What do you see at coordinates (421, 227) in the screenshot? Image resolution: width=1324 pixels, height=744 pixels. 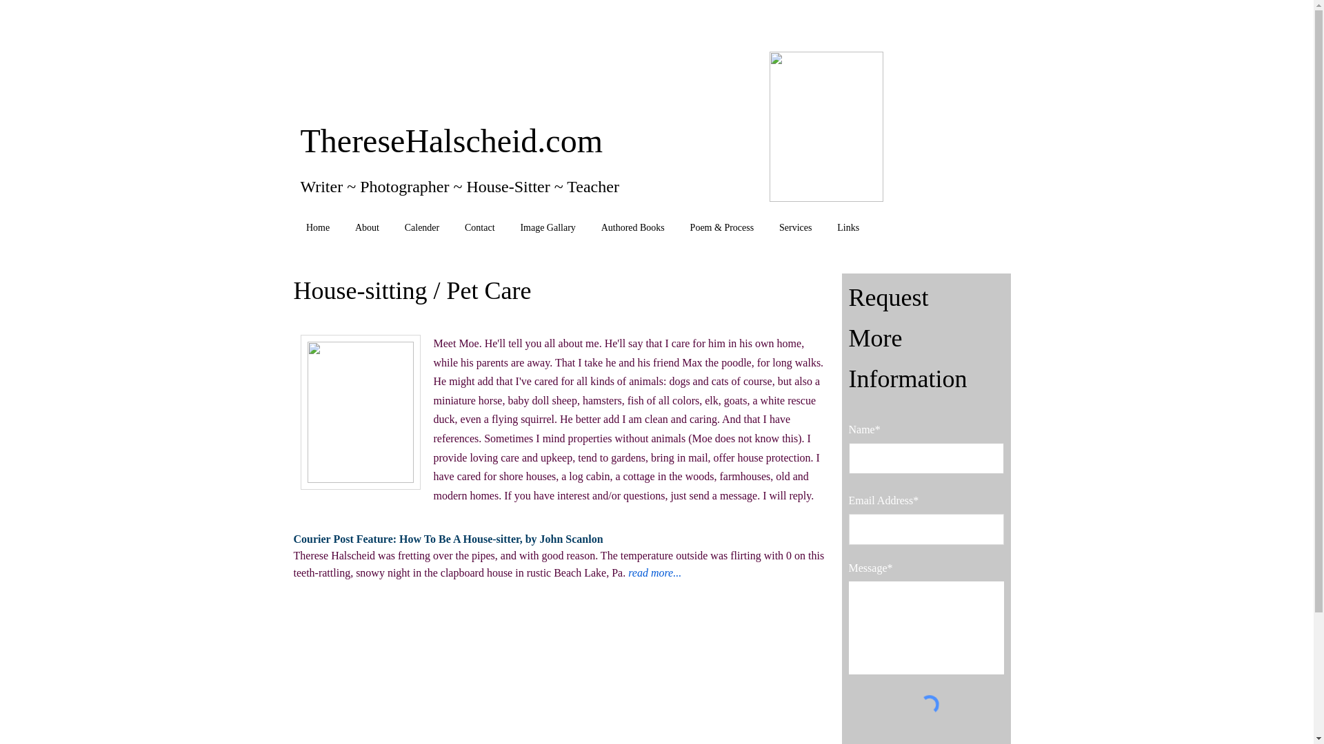 I see `Calender` at bounding box center [421, 227].